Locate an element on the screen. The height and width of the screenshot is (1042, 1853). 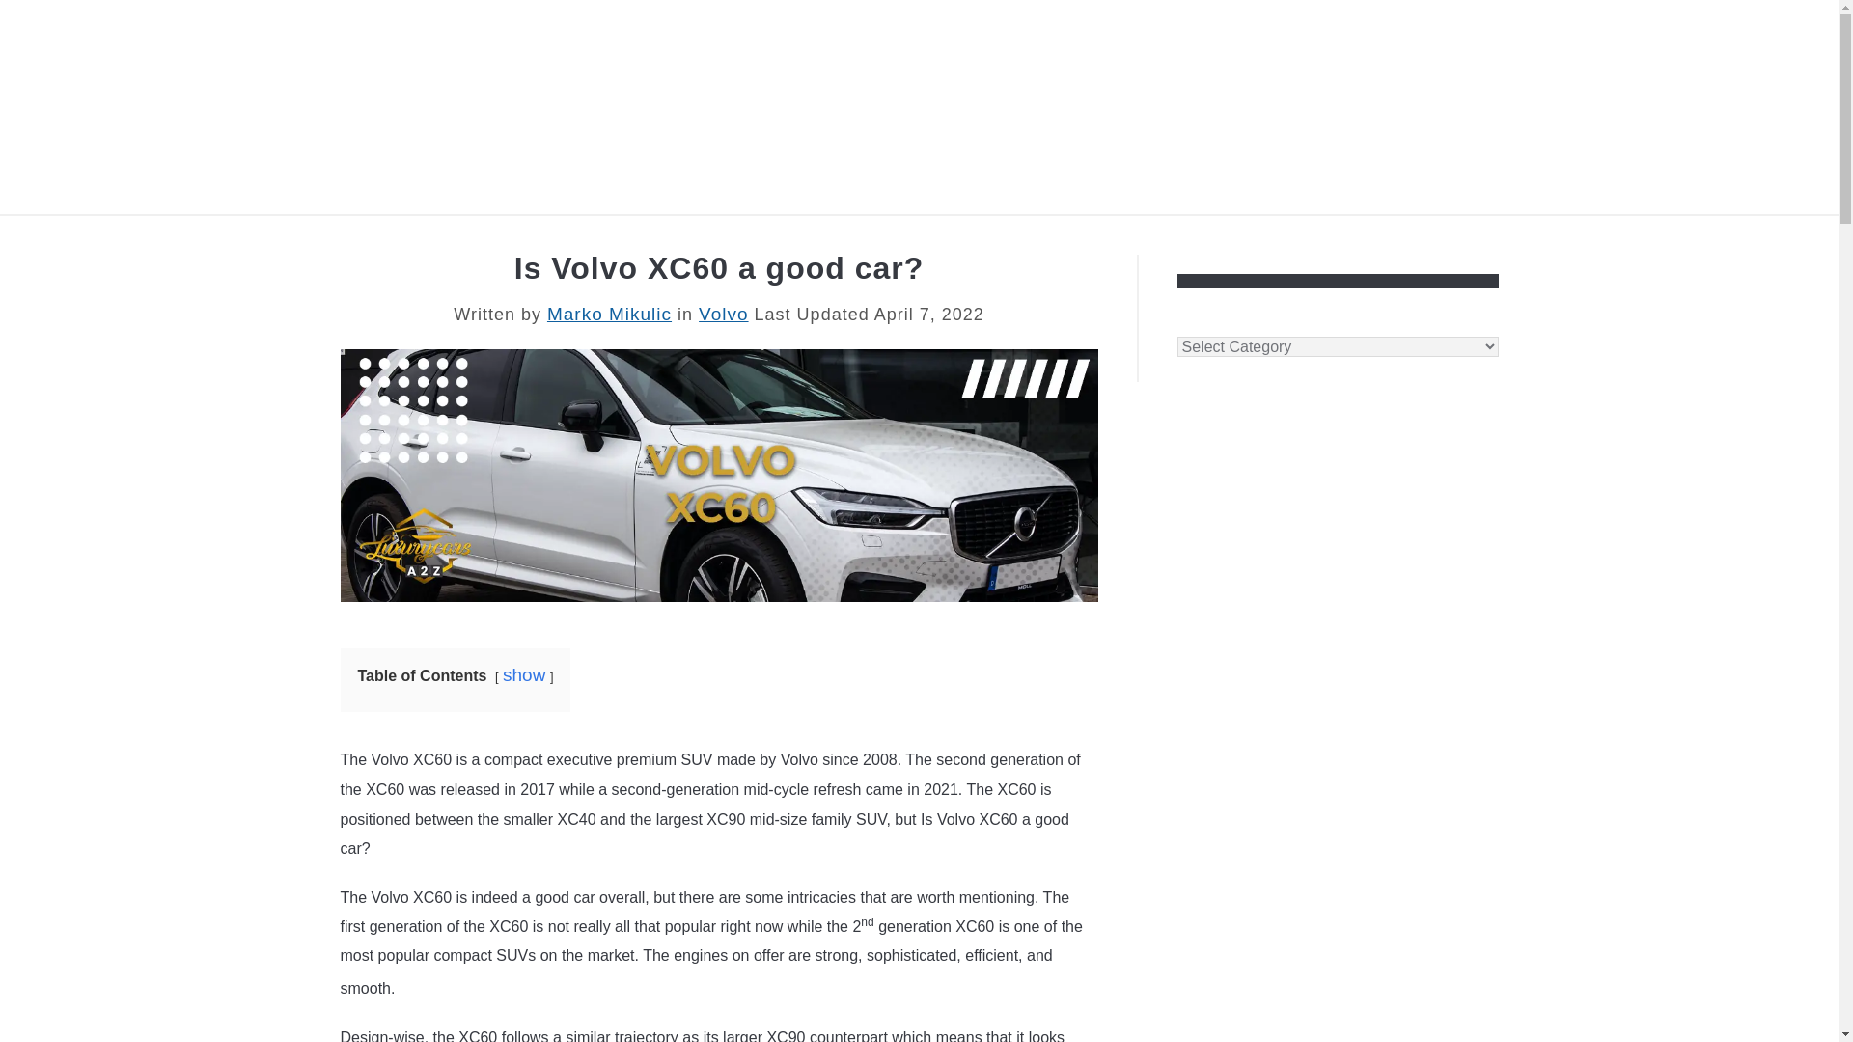
LUXURY CARS is located at coordinates (417, 237).